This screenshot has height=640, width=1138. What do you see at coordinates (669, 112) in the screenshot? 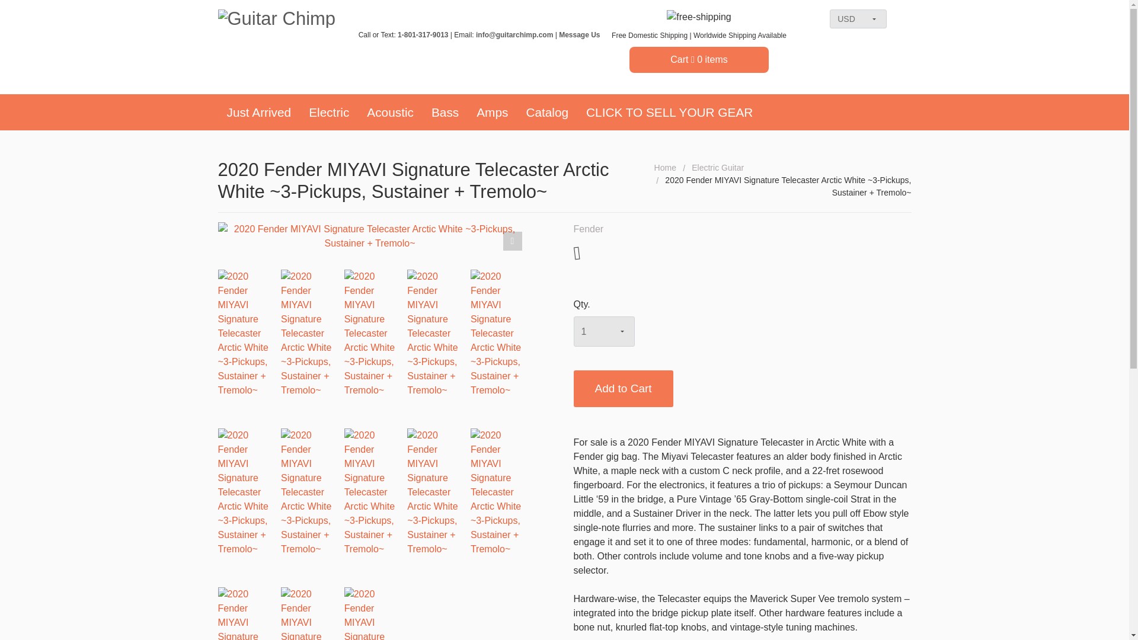
I see `CLICK TO SELL YOUR GEAR` at bounding box center [669, 112].